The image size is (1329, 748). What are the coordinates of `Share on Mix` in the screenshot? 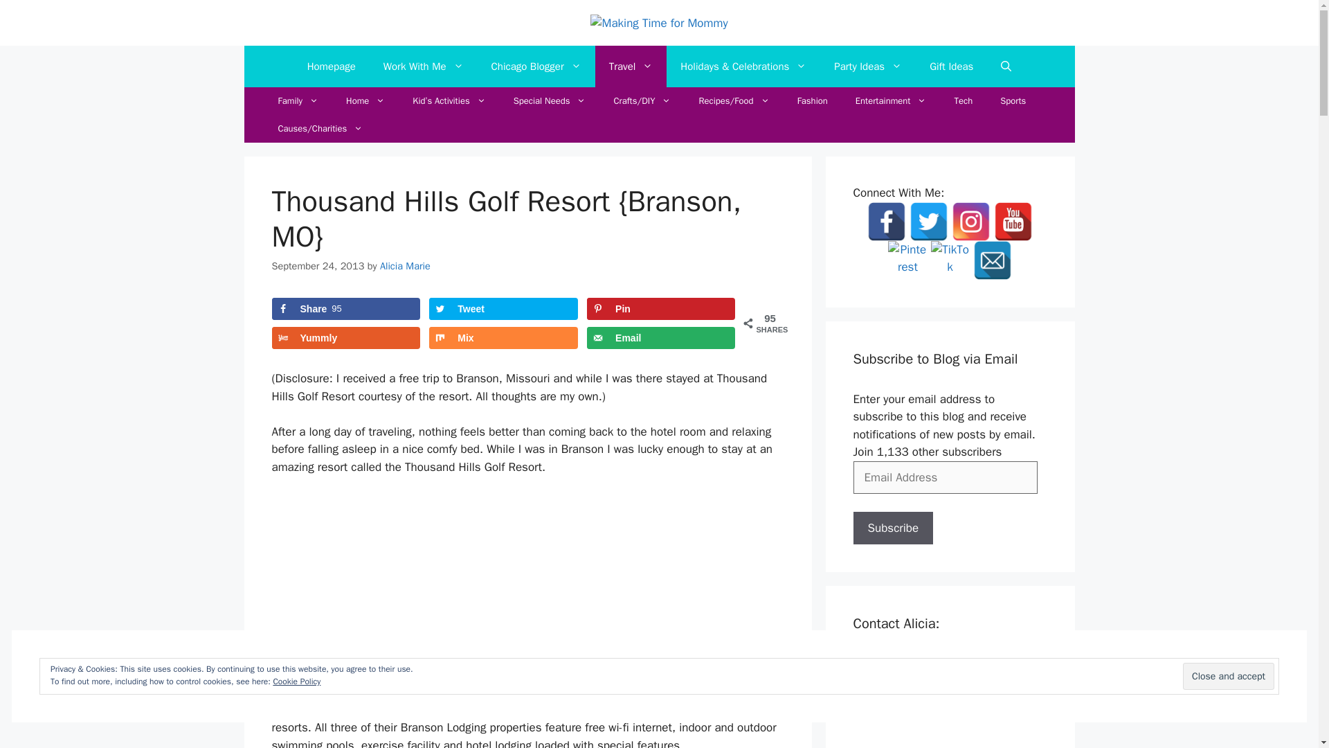 It's located at (503, 338).